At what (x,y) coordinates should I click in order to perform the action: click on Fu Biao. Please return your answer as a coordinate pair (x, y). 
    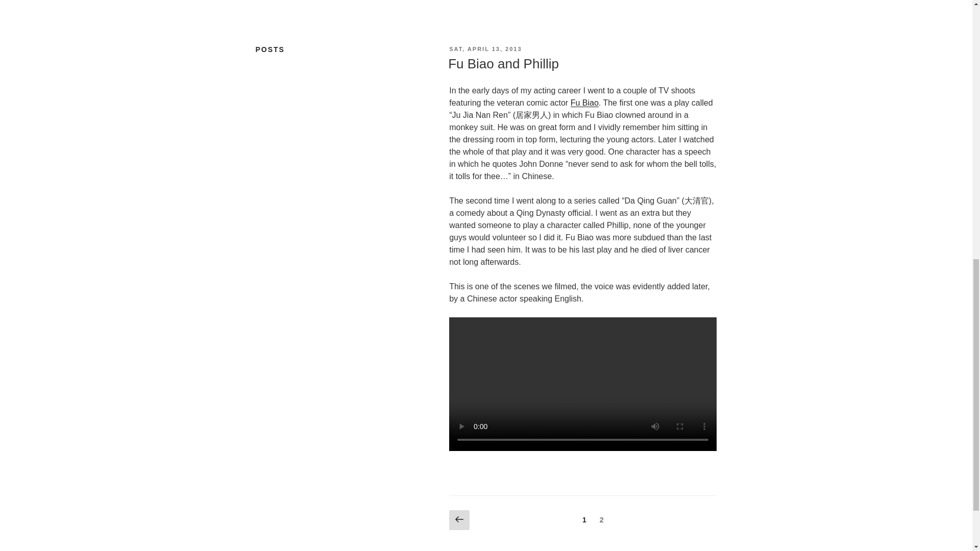
    Looking at the image, I should click on (584, 103).